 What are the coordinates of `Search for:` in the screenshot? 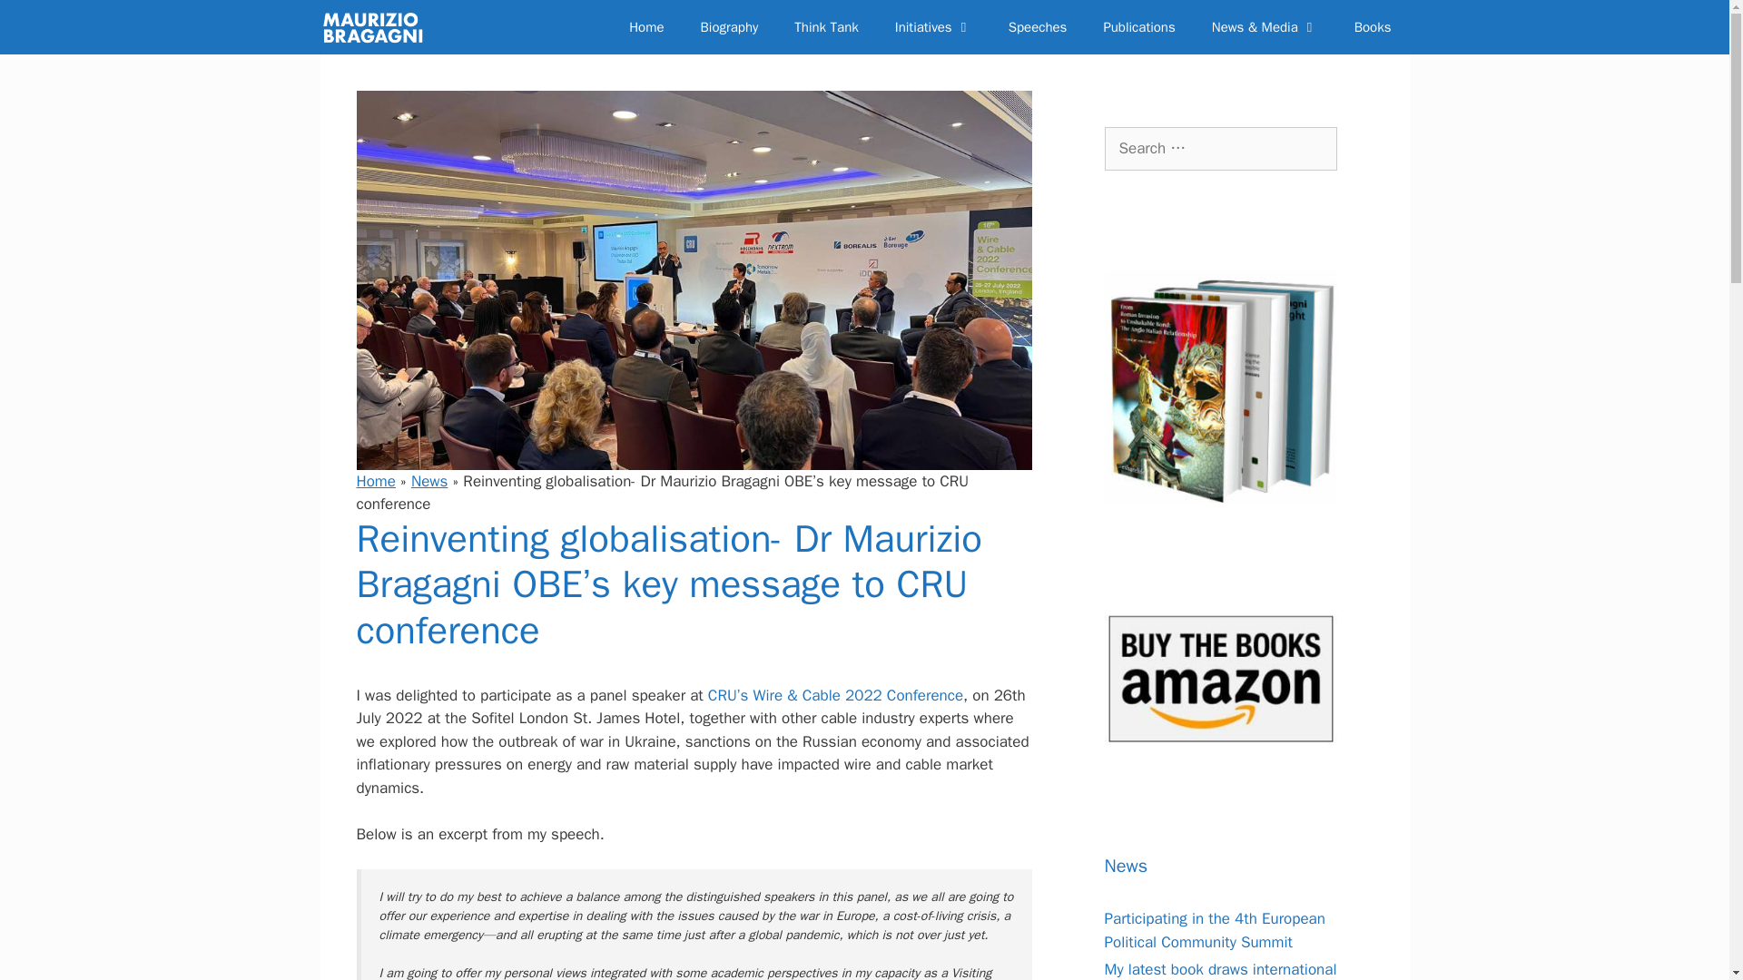 It's located at (1220, 149).